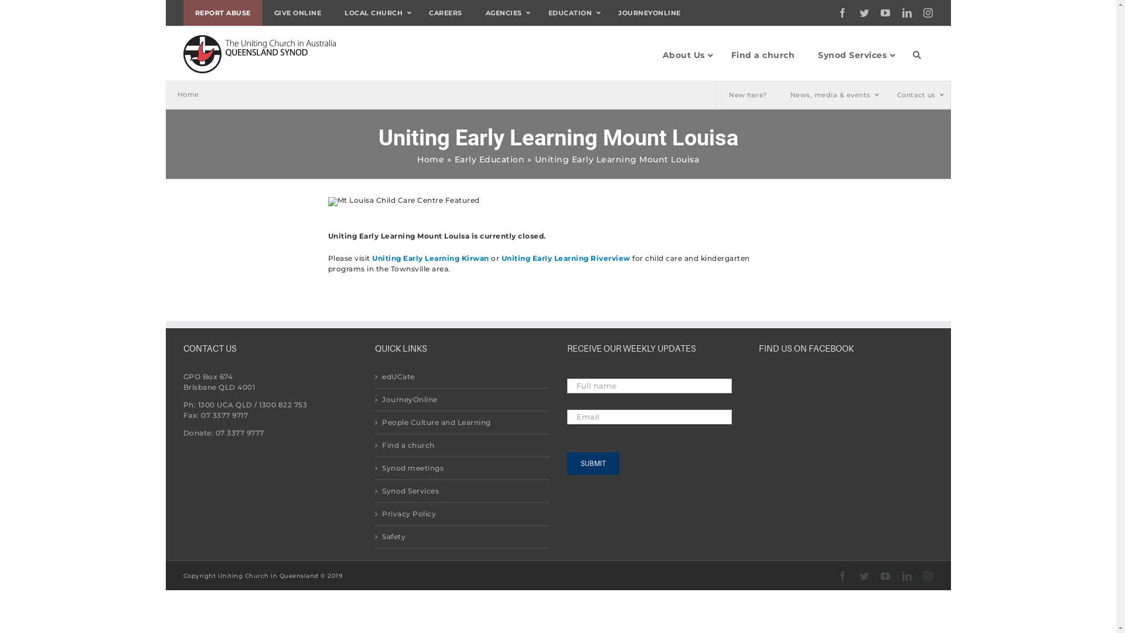 The width and height of the screenshot is (1125, 633). Describe the element at coordinates (463, 468) in the screenshot. I see `Synod meetings` at that location.